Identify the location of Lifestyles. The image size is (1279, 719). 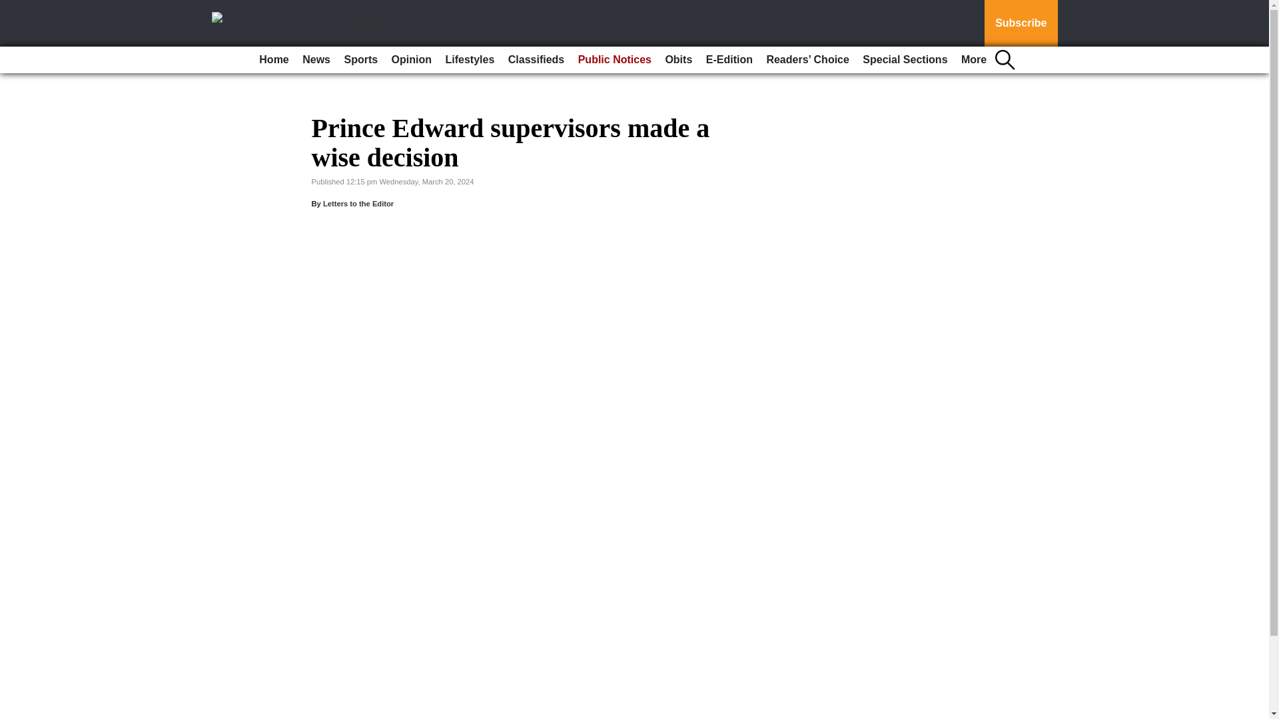
(470, 60).